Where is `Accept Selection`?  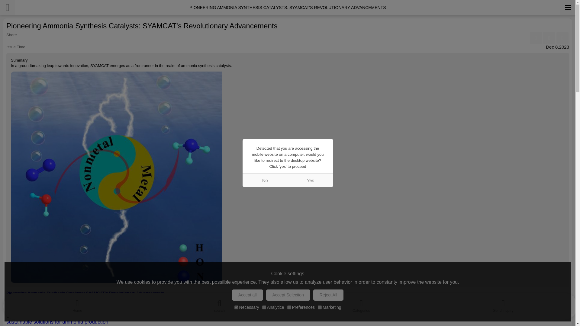
Accept Selection is located at coordinates (288, 295).